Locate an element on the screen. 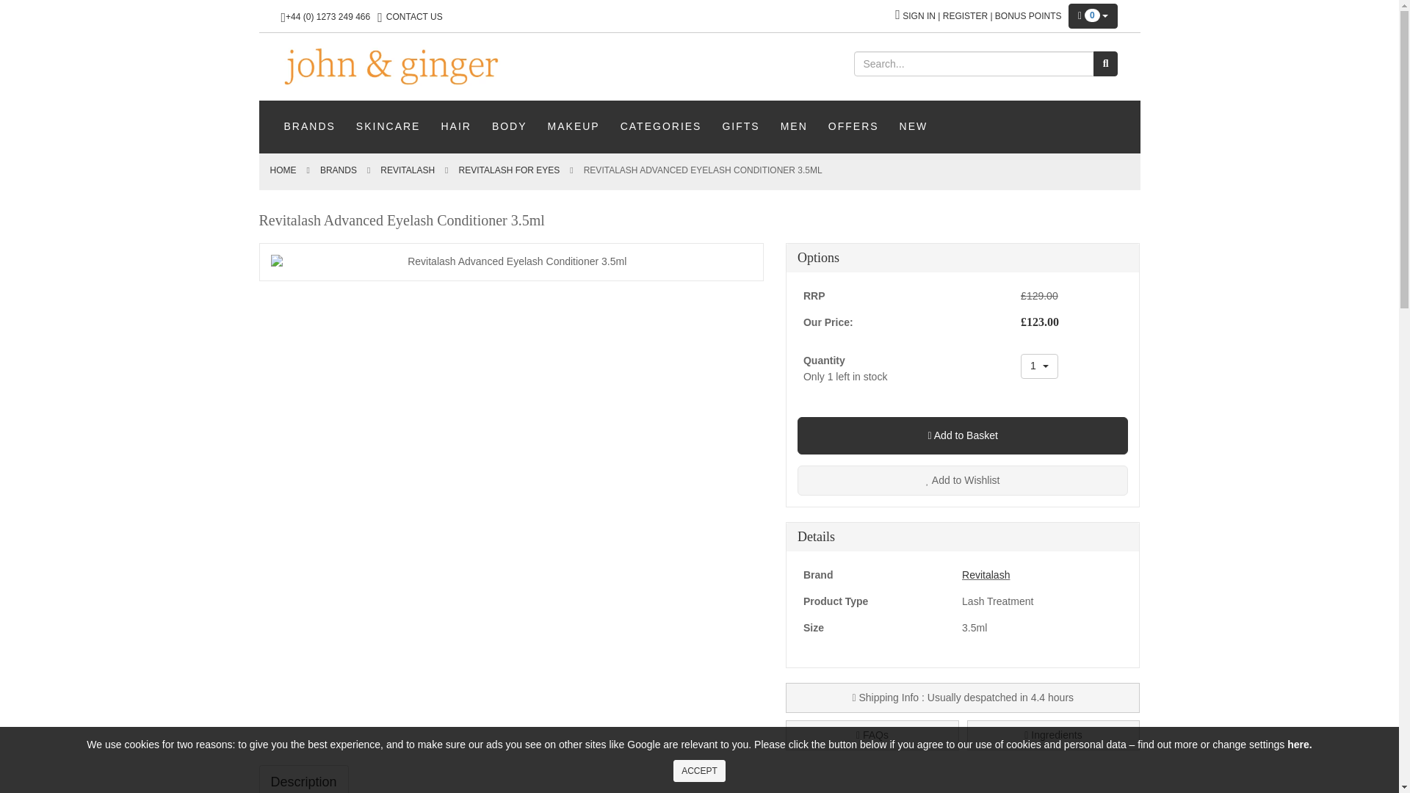  here. is located at coordinates (1298, 744).